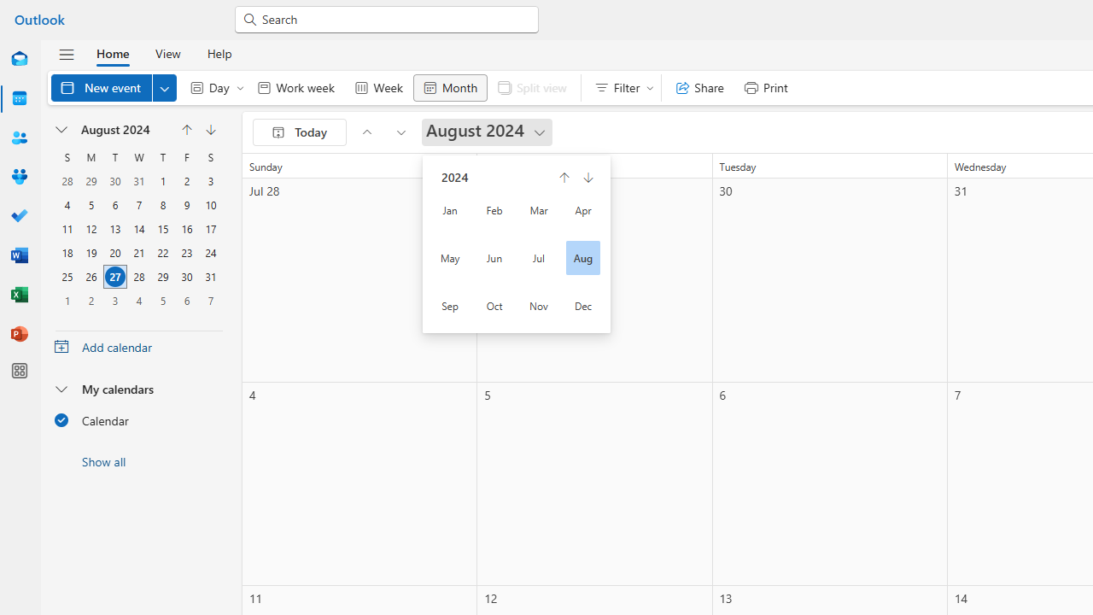  I want to click on Week, so click(378, 87).